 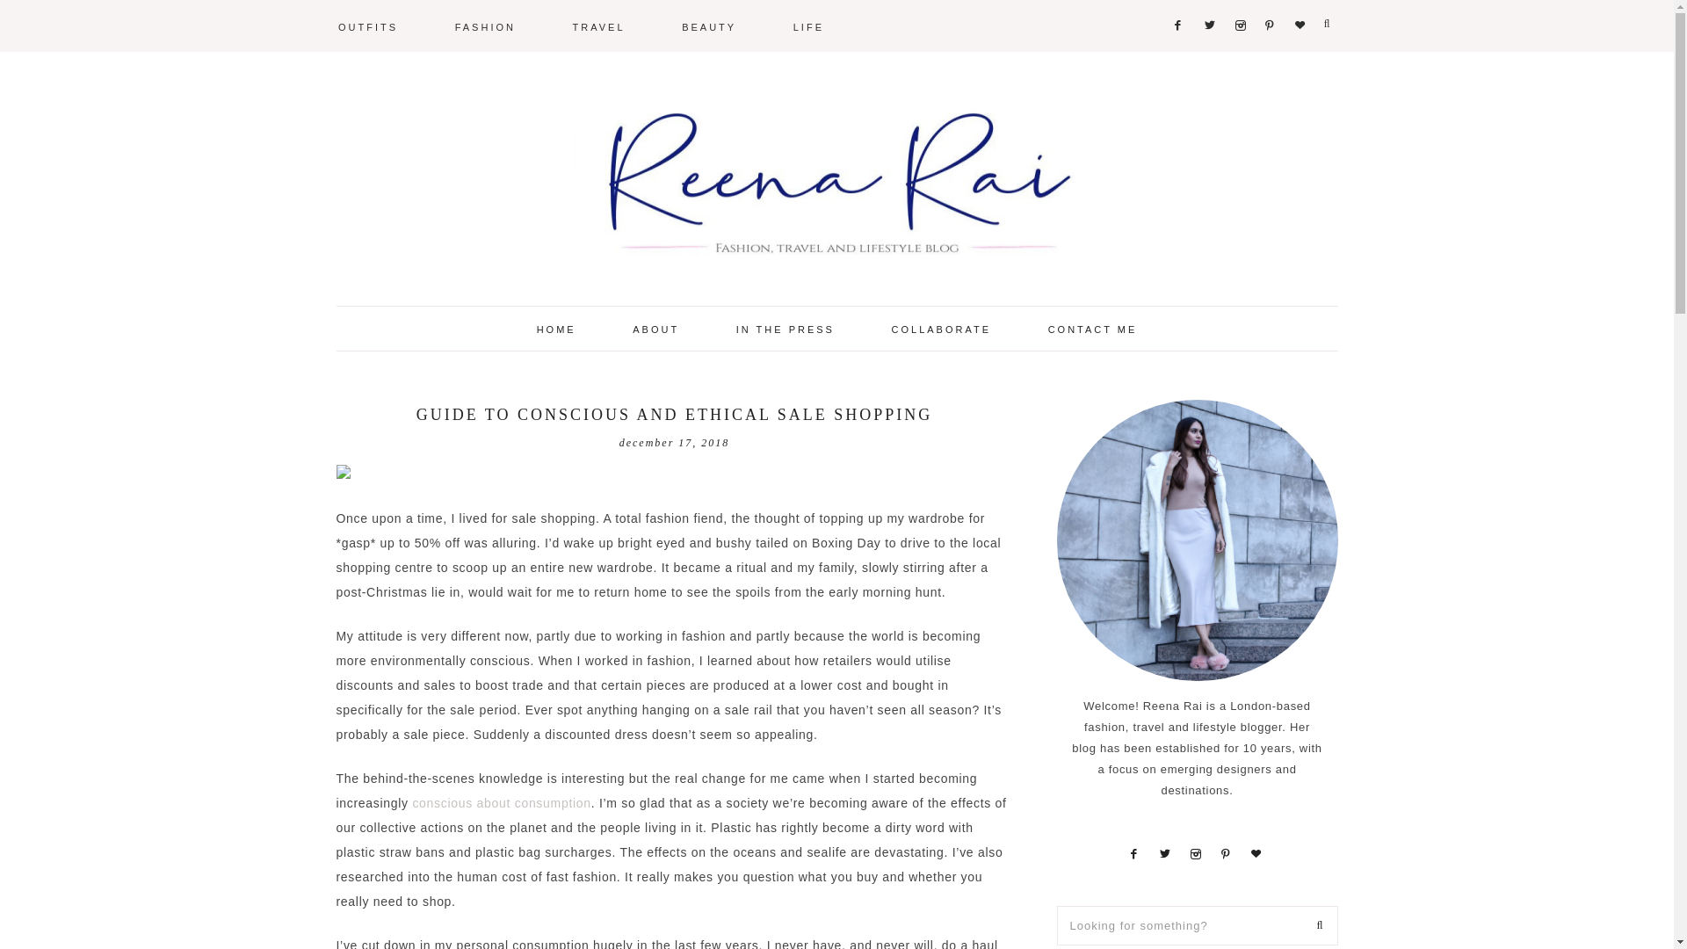 What do you see at coordinates (368, 25) in the screenshot?
I see `OUTFITS` at bounding box center [368, 25].